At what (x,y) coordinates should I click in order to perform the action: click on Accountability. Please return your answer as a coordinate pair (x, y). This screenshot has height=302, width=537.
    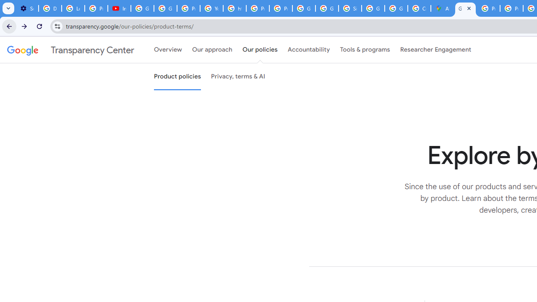
    Looking at the image, I should click on (309, 50).